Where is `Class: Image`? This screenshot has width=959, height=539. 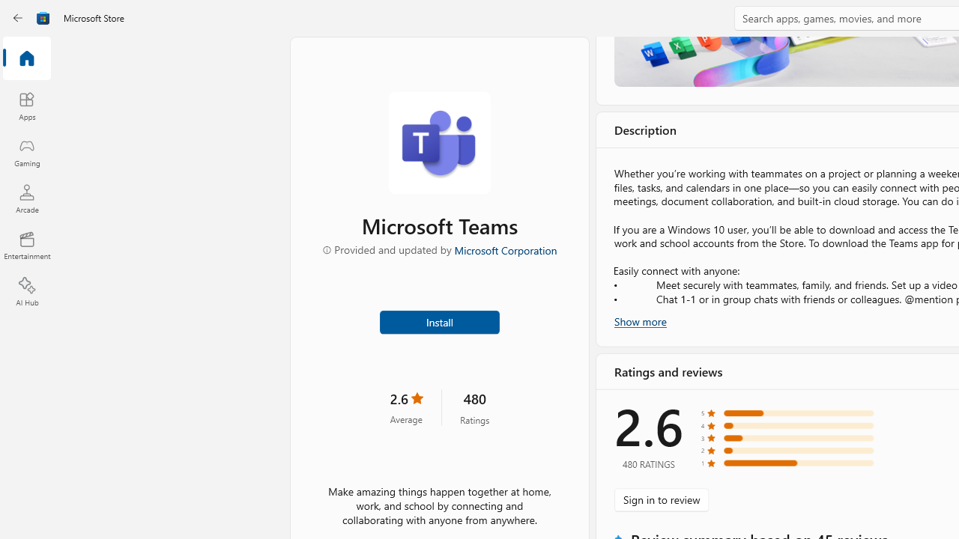
Class: Image is located at coordinates (43, 18).